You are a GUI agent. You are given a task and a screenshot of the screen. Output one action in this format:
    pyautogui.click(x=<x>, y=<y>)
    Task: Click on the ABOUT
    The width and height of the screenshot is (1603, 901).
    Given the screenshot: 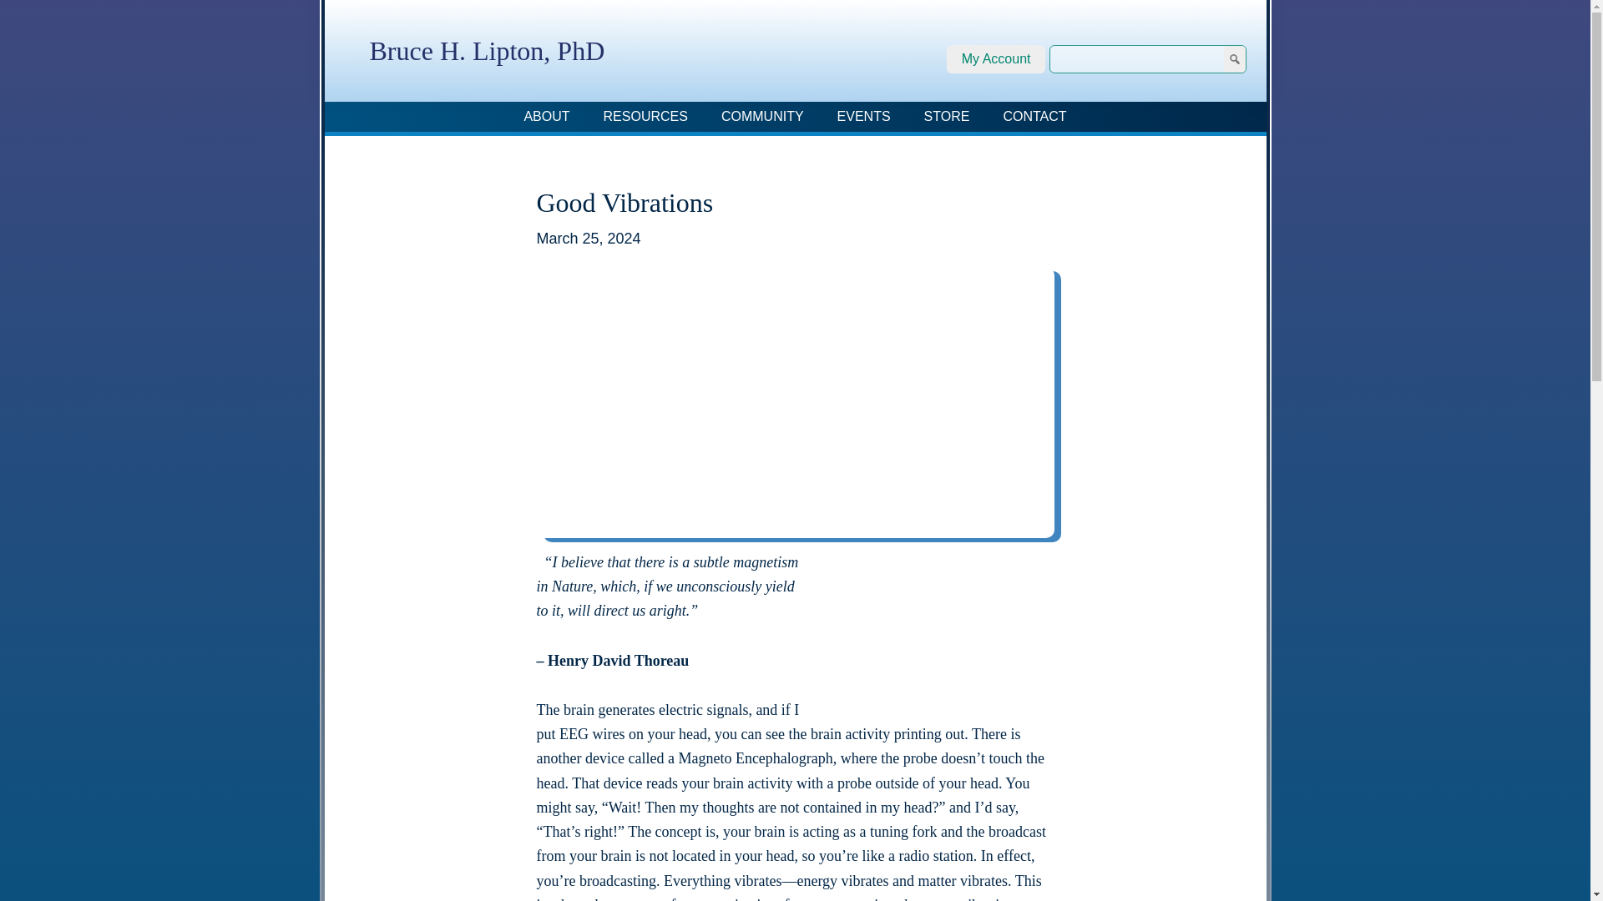 What is the action you would take?
    pyautogui.click(x=546, y=117)
    